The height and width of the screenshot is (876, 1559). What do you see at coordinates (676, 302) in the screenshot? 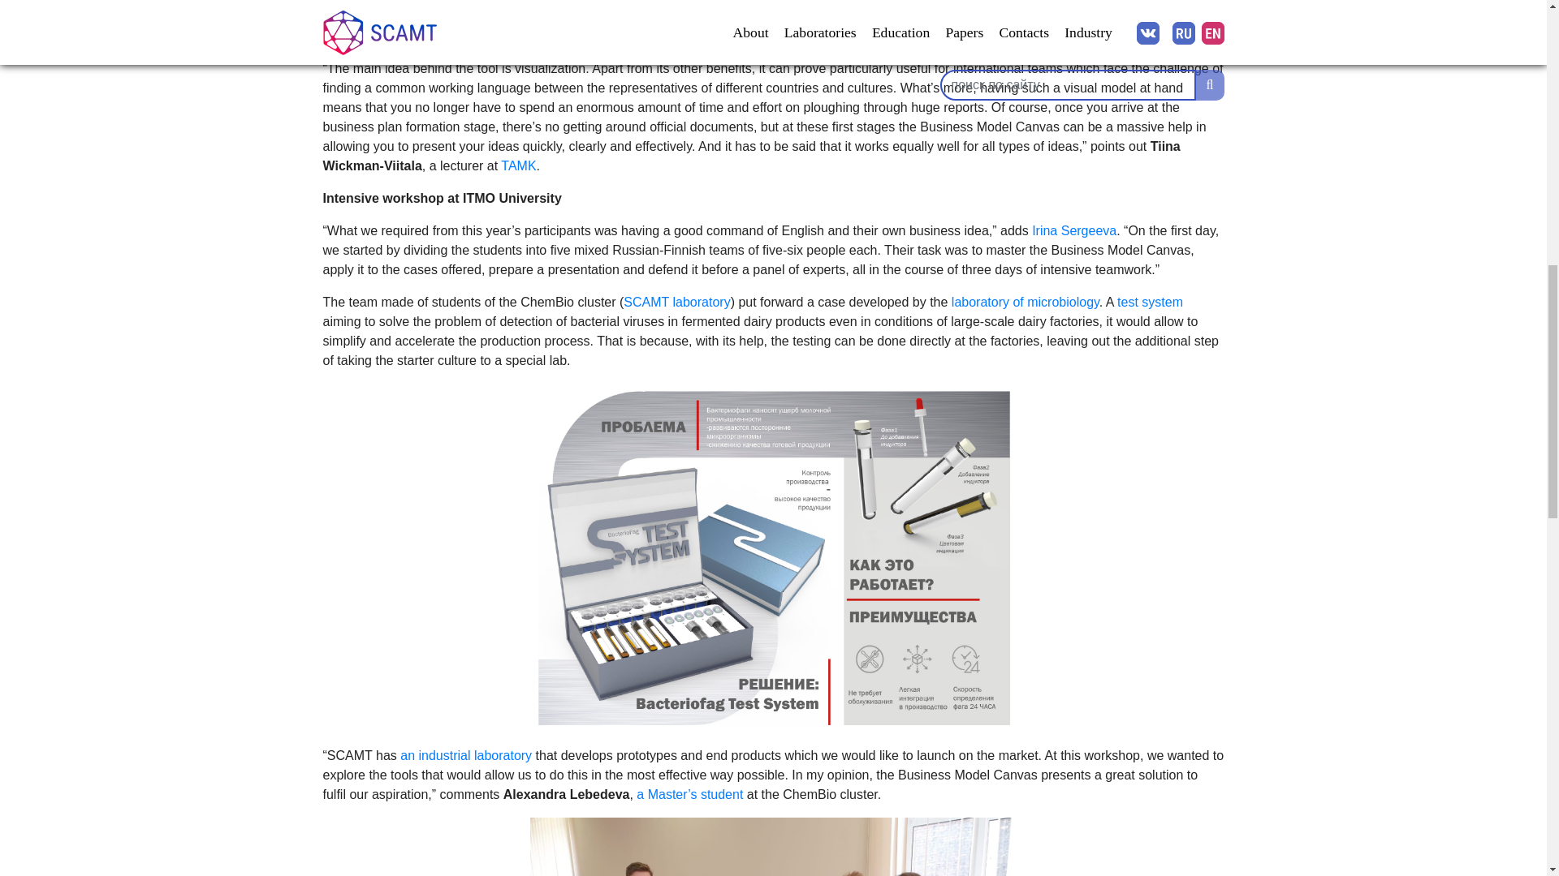
I see `SCAMT laboratory` at bounding box center [676, 302].